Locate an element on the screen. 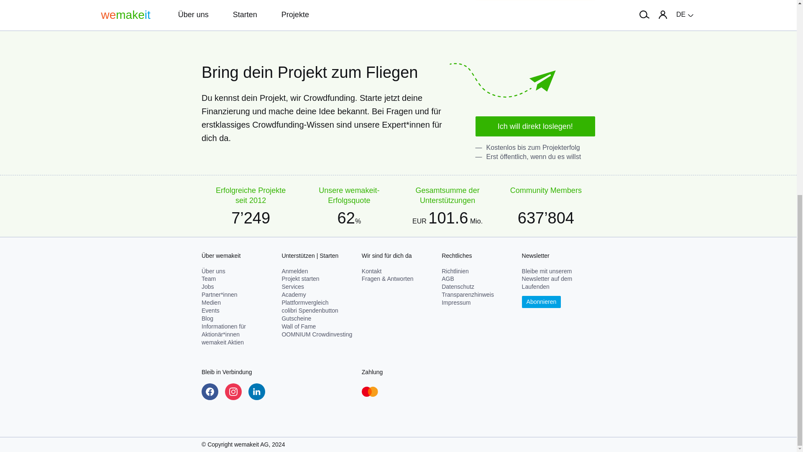  Medien is located at coordinates (211, 302).